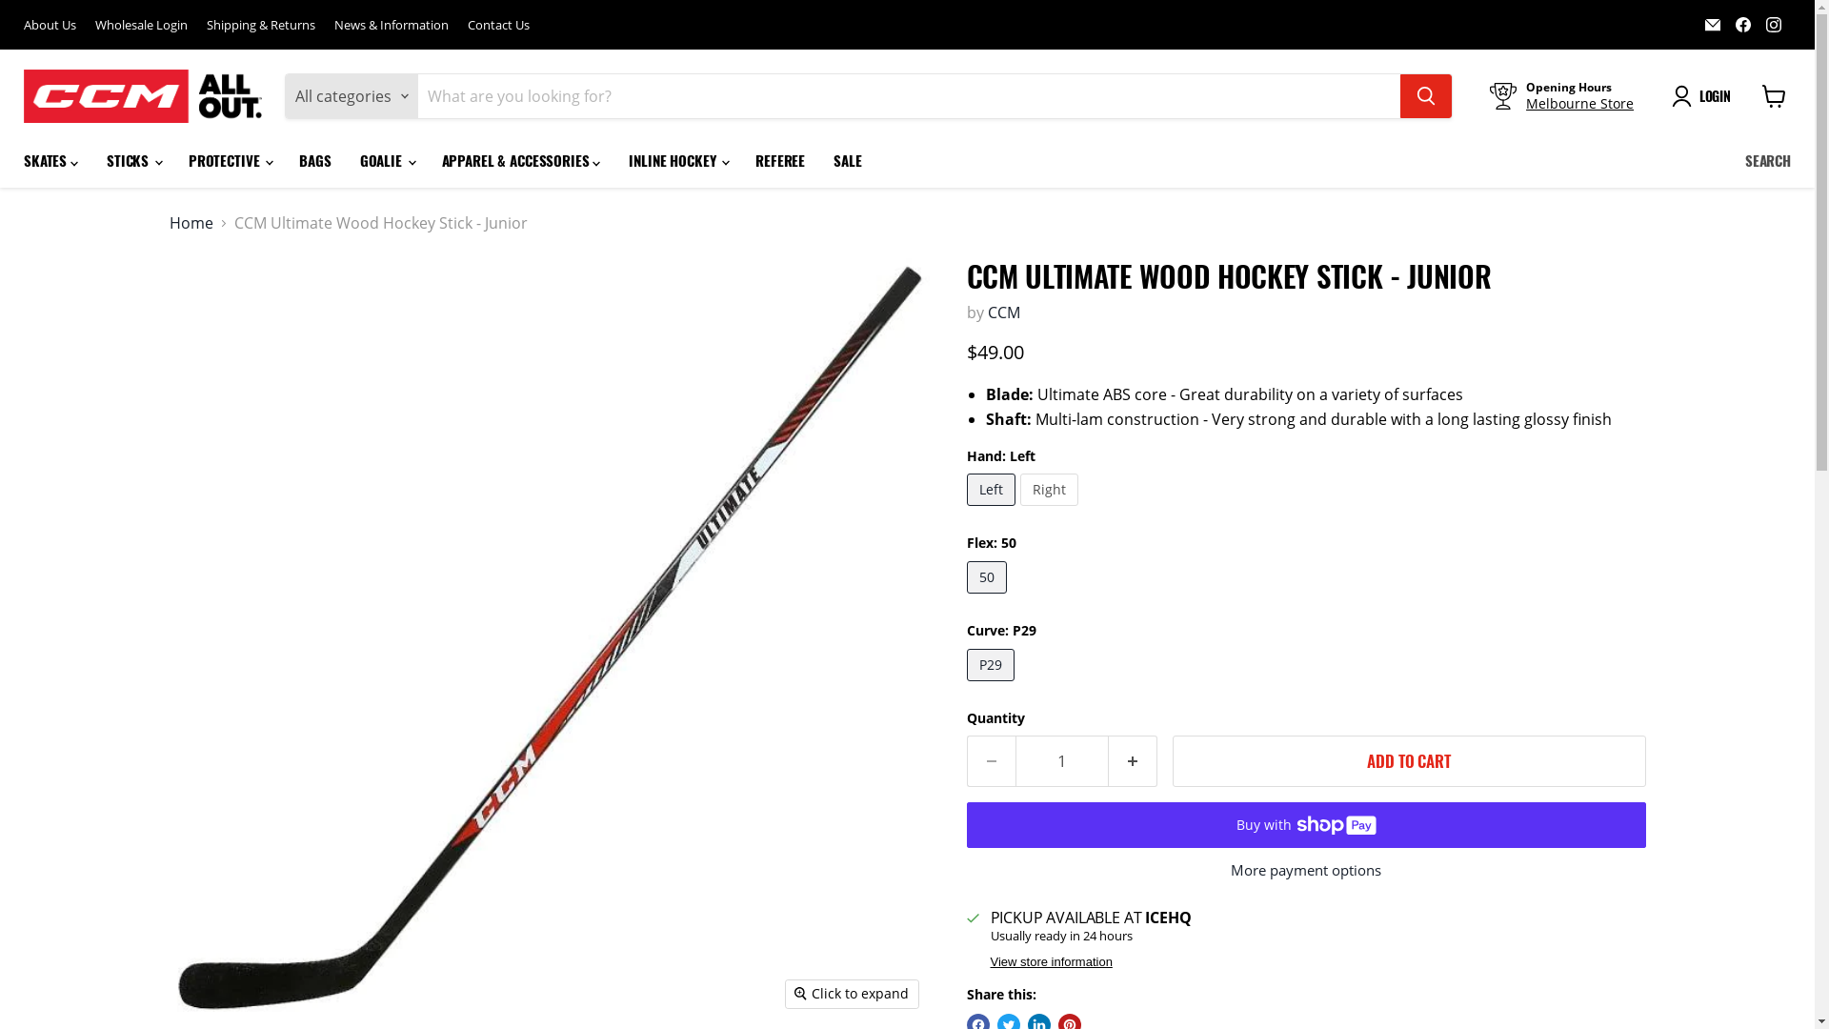 This screenshot has height=1029, width=1829. What do you see at coordinates (1003, 313) in the screenshot?
I see `CCM` at bounding box center [1003, 313].